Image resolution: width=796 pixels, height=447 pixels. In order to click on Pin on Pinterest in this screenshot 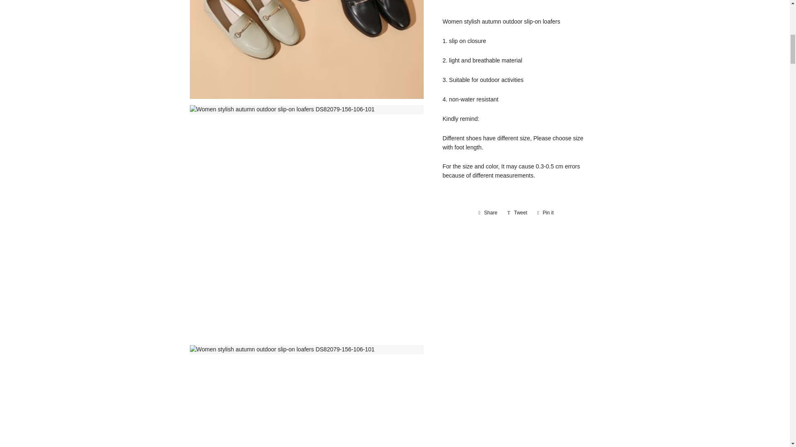, I will do `click(546, 213)`.